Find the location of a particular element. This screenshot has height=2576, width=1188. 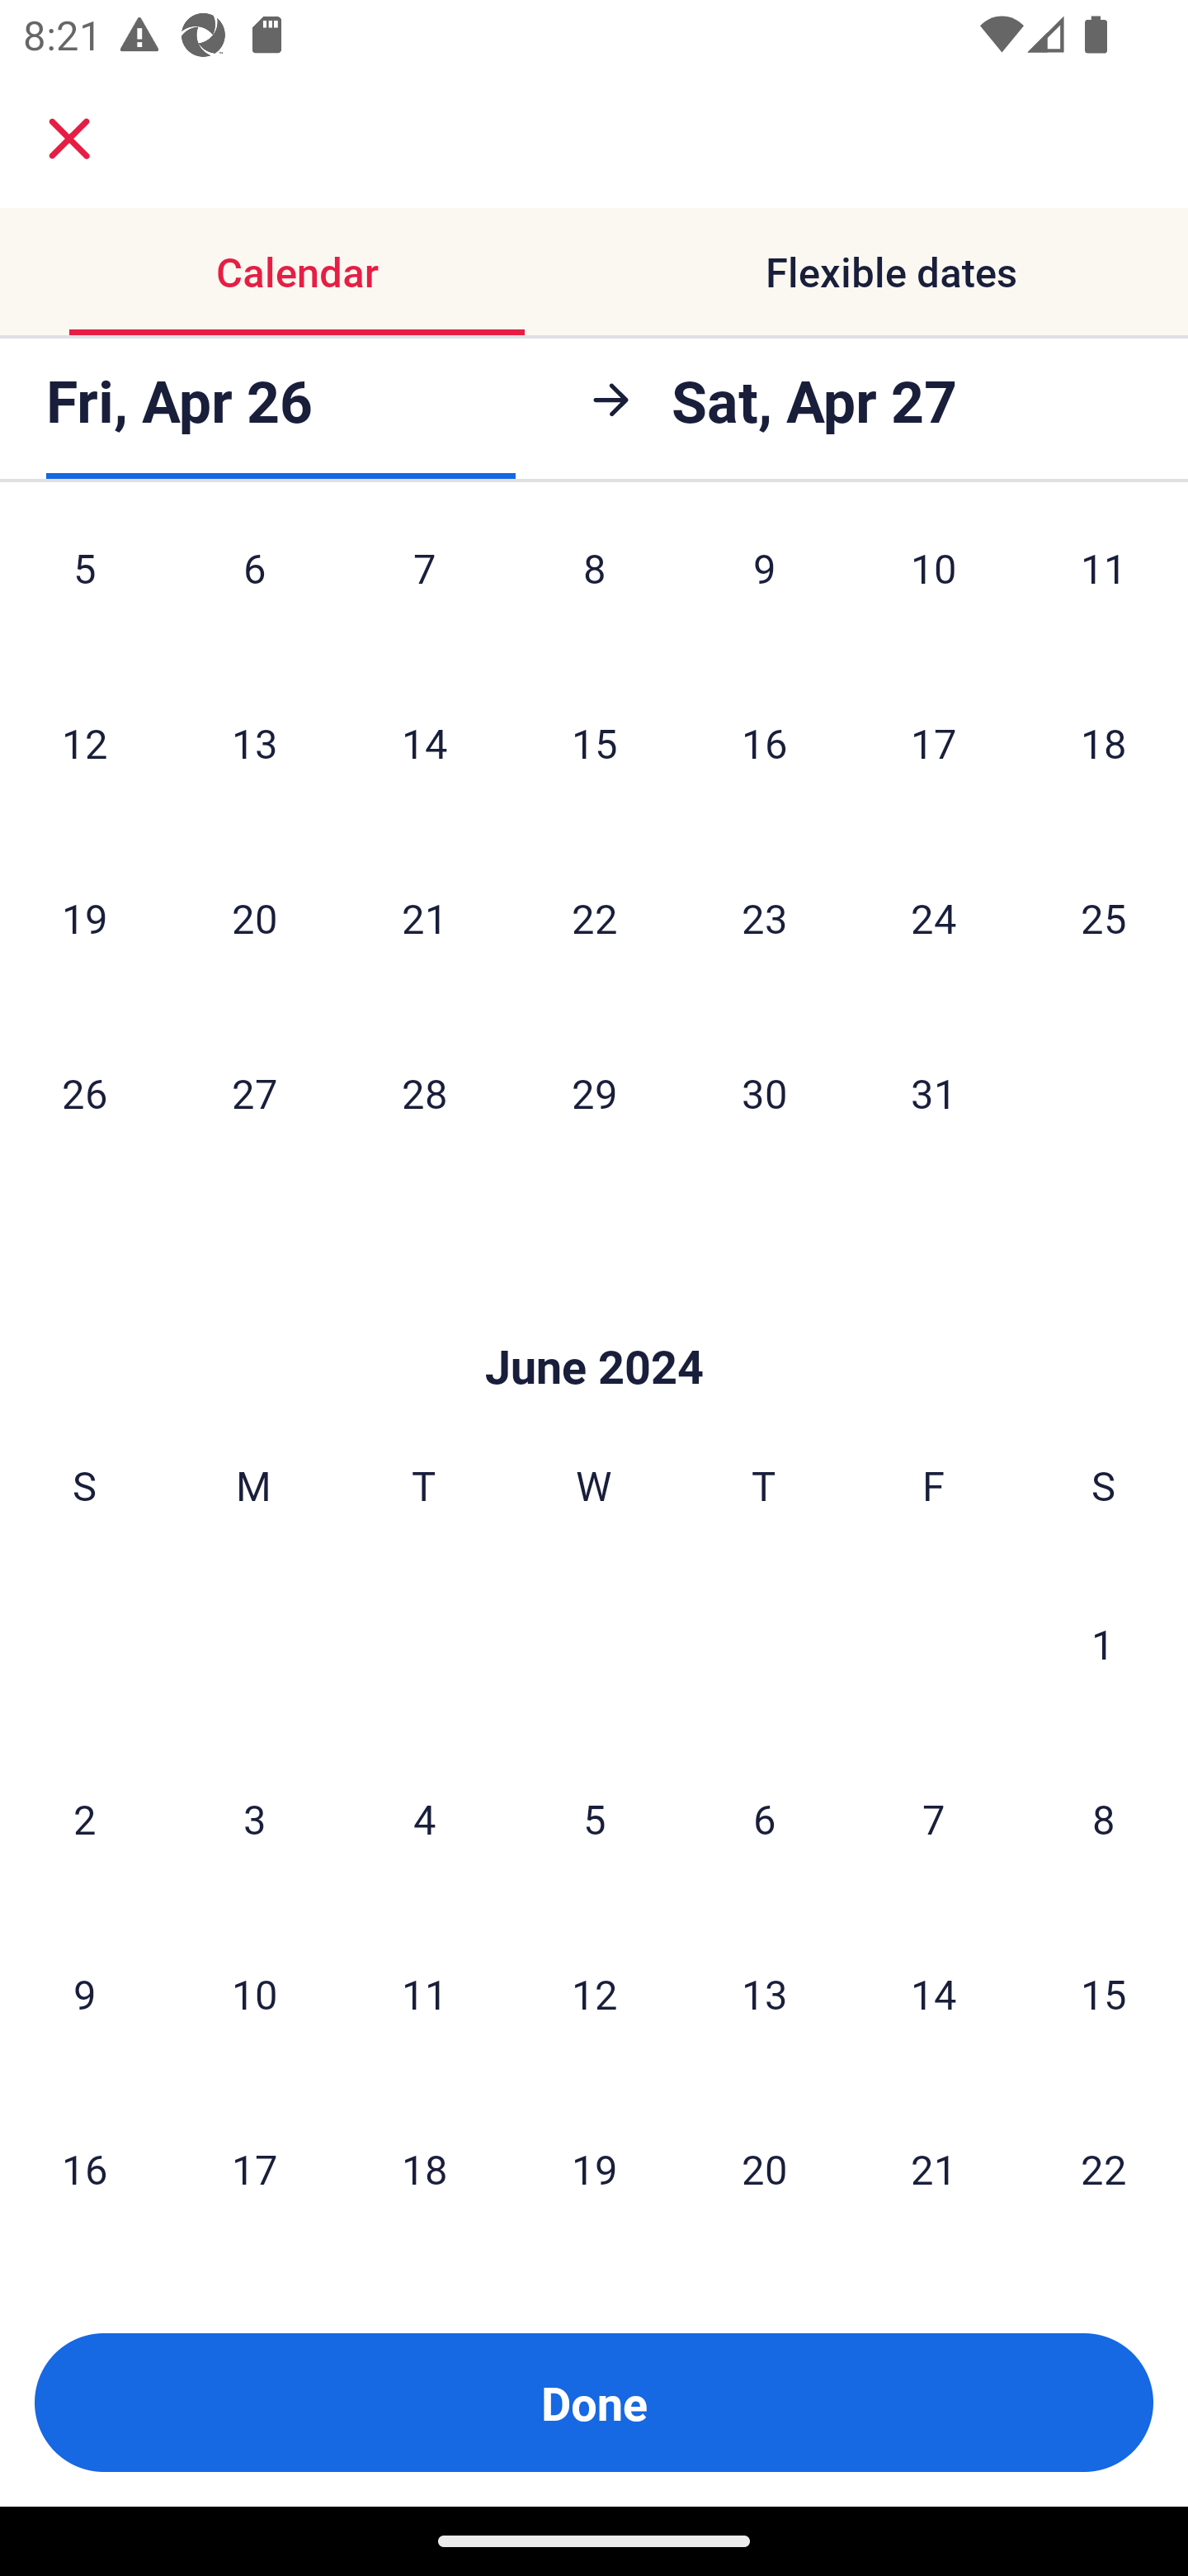

4 Tuesday, June 4, 2024 is located at coordinates (424, 1818).